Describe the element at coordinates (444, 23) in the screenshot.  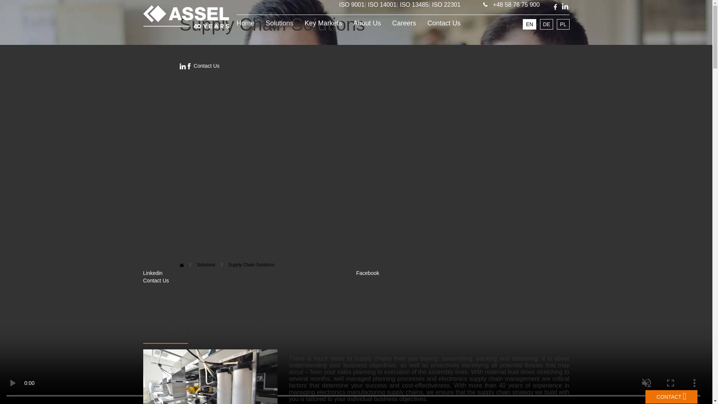
I see `Contact Us` at that location.